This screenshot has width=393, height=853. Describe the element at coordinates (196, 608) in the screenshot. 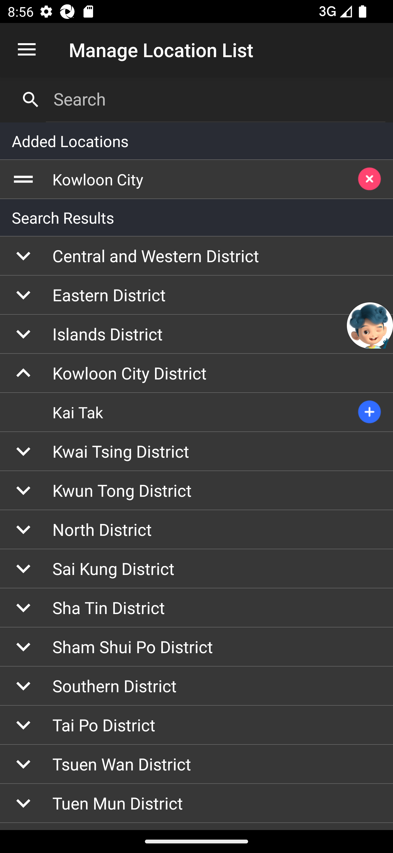

I see `Expand Sha Tin District` at that location.